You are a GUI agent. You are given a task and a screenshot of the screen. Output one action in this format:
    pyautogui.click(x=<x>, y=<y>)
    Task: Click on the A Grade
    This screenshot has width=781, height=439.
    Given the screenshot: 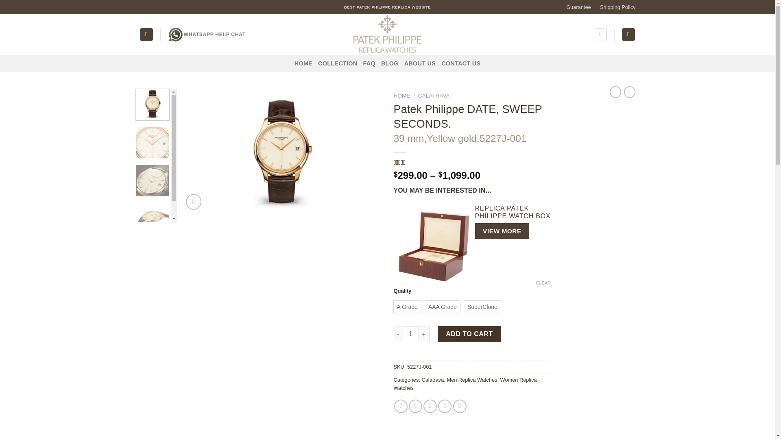 What is the action you would take?
    pyautogui.click(x=407, y=306)
    